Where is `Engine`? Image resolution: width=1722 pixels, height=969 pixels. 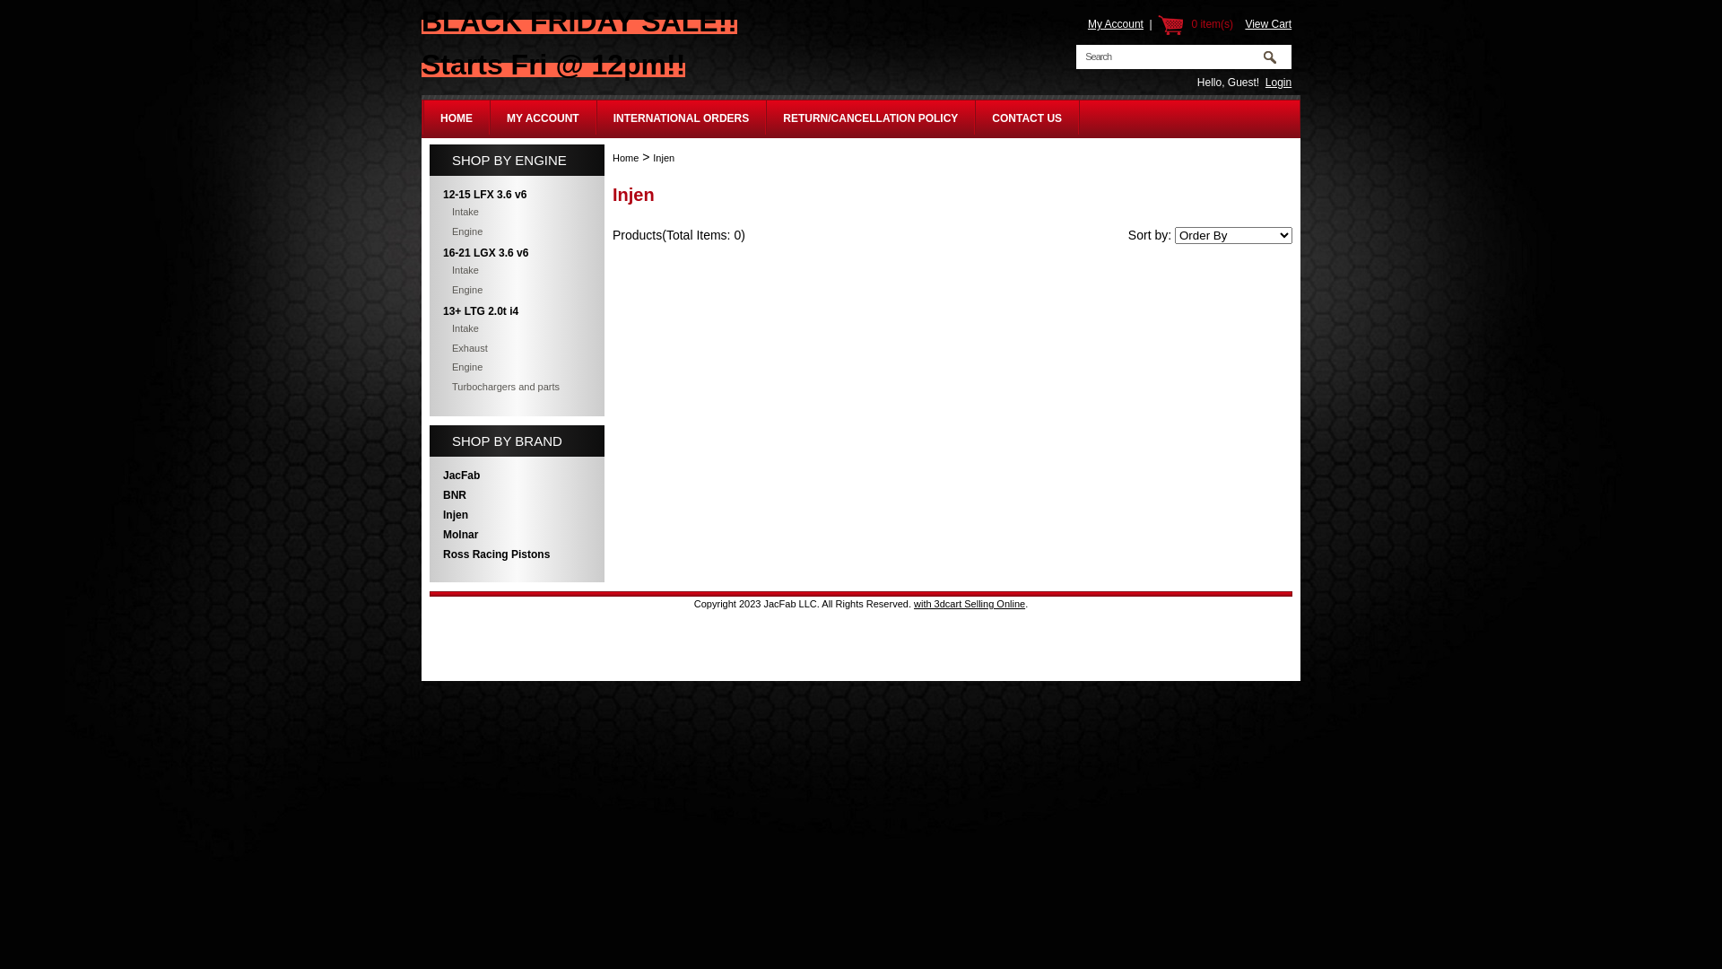
Engine is located at coordinates (517, 231).